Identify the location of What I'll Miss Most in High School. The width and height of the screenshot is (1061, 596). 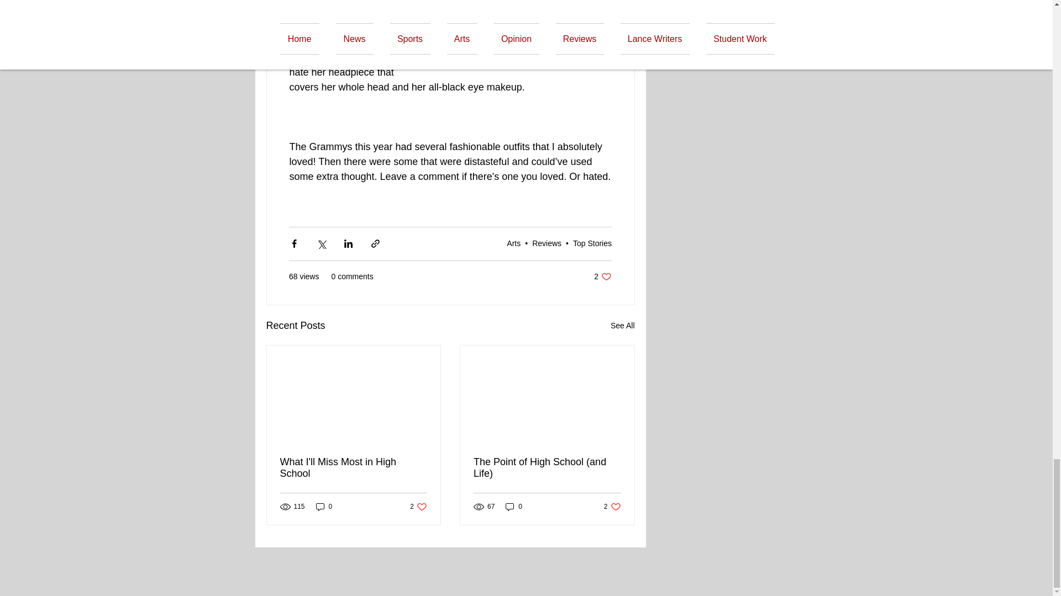
(418, 507).